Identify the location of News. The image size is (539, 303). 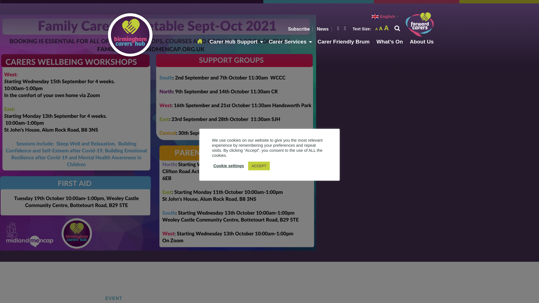
(323, 29).